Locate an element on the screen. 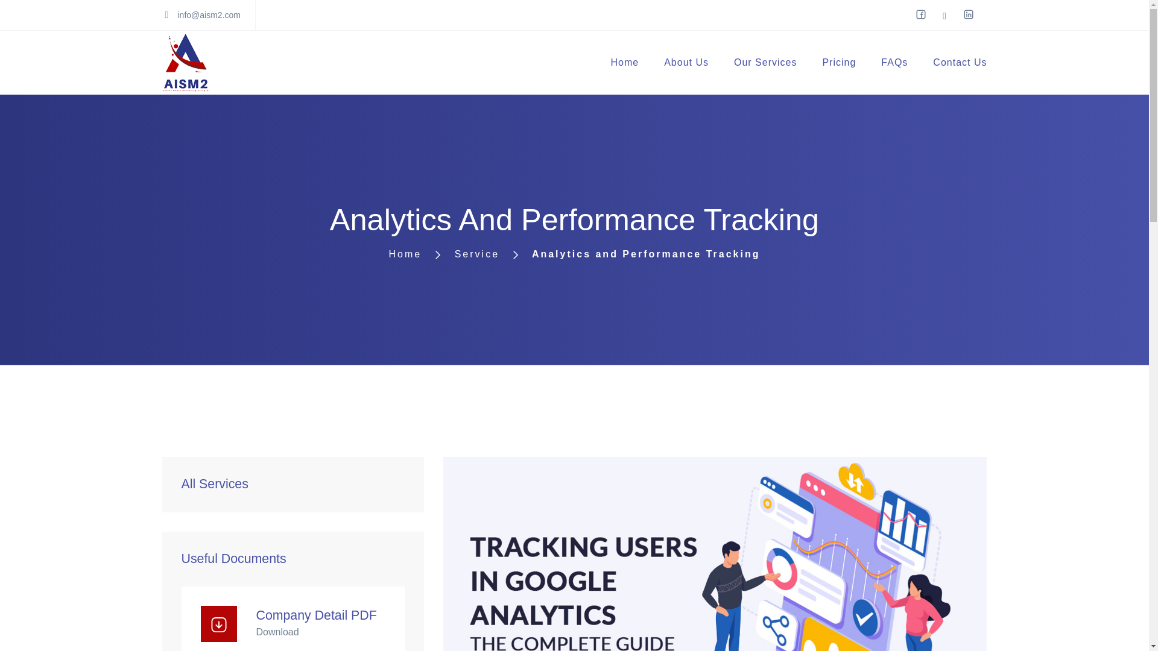 Image resolution: width=1158 pixels, height=651 pixels. About Us is located at coordinates (686, 63).